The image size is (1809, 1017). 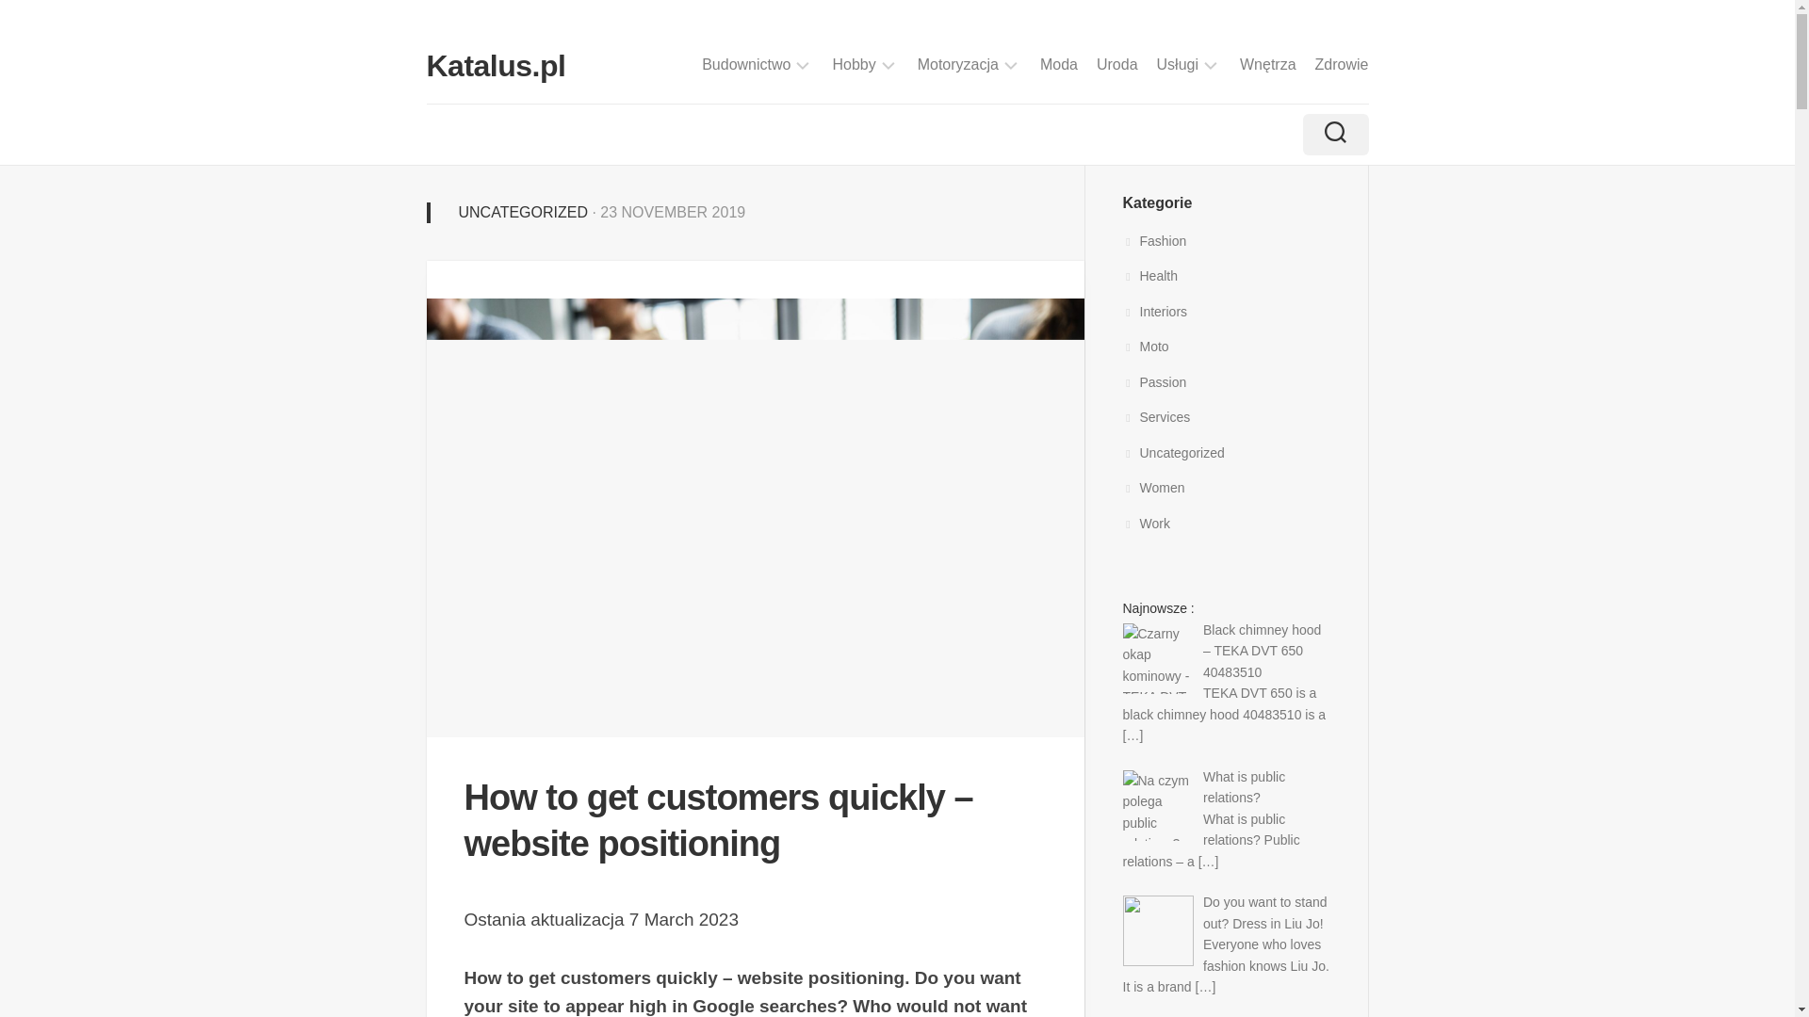 What do you see at coordinates (854, 64) in the screenshot?
I see `Hobby` at bounding box center [854, 64].